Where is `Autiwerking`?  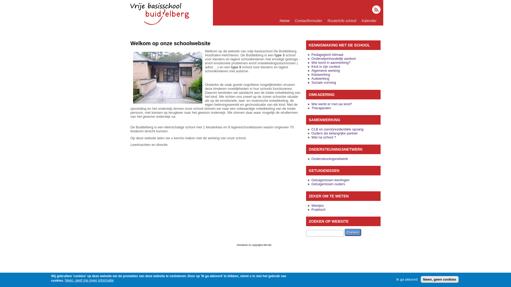 Autiwerking is located at coordinates (320, 79).